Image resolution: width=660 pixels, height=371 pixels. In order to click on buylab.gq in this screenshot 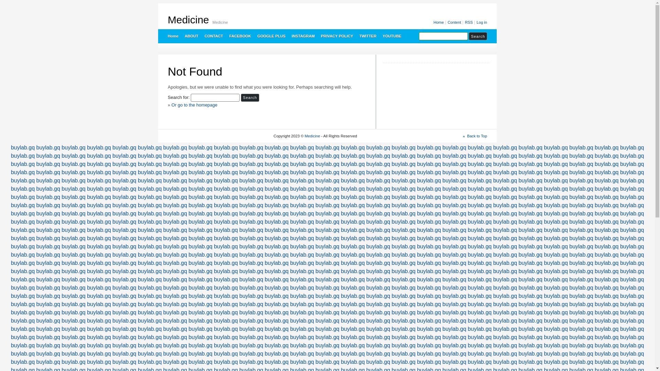, I will do `click(48, 189)`.